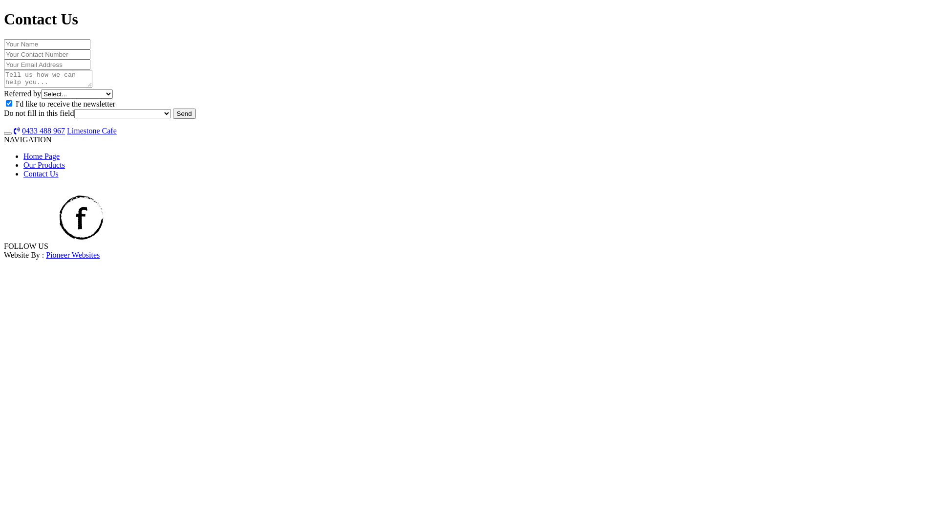 The height and width of the screenshot is (528, 938). Describe the element at coordinates (41, 174) in the screenshot. I see `Contact Us` at that location.